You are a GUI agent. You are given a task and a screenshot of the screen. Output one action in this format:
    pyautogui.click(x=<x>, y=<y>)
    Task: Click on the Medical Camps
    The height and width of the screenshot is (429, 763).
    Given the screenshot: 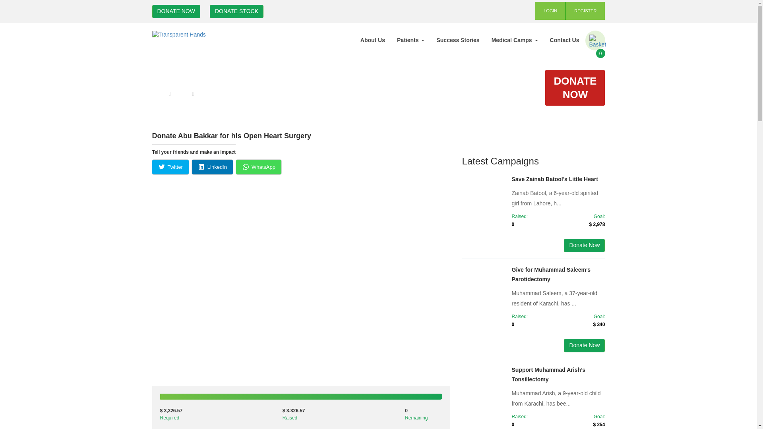 What is the action you would take?
    pyautogui.click(x=514, y=40)
    